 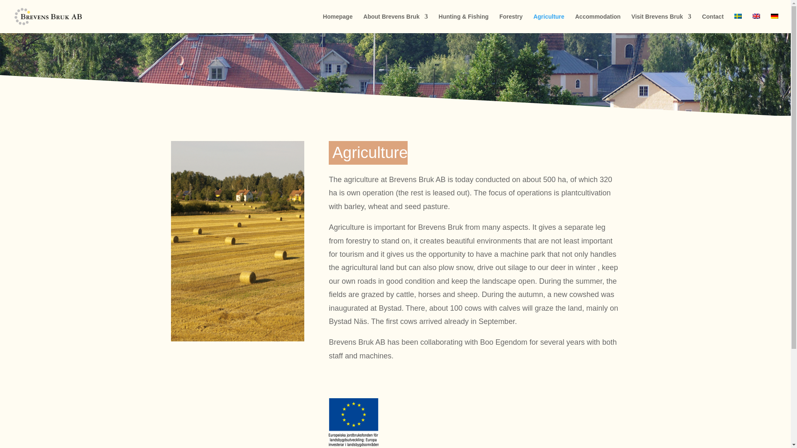 What do you see at coordinates (395, 23) in the screenshot?
I see `About Brevens Bruk` at bounding box center [395, 23].